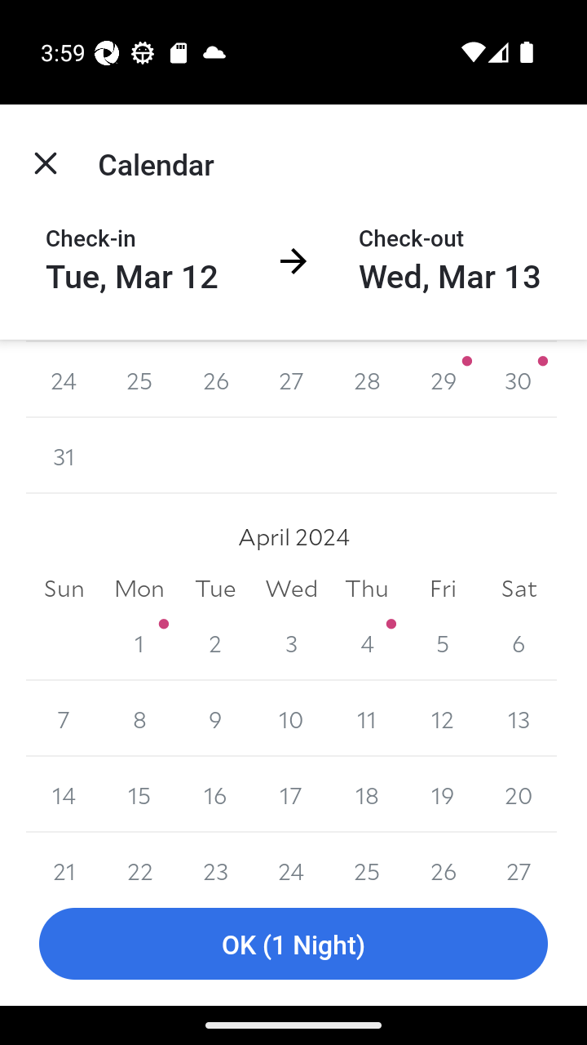 This screenshot has width=587, height=1045. What do you see at coordinates (64, 718) in the screenshot?
I see `7 7 April 2024` at bounding box center [64, 718].